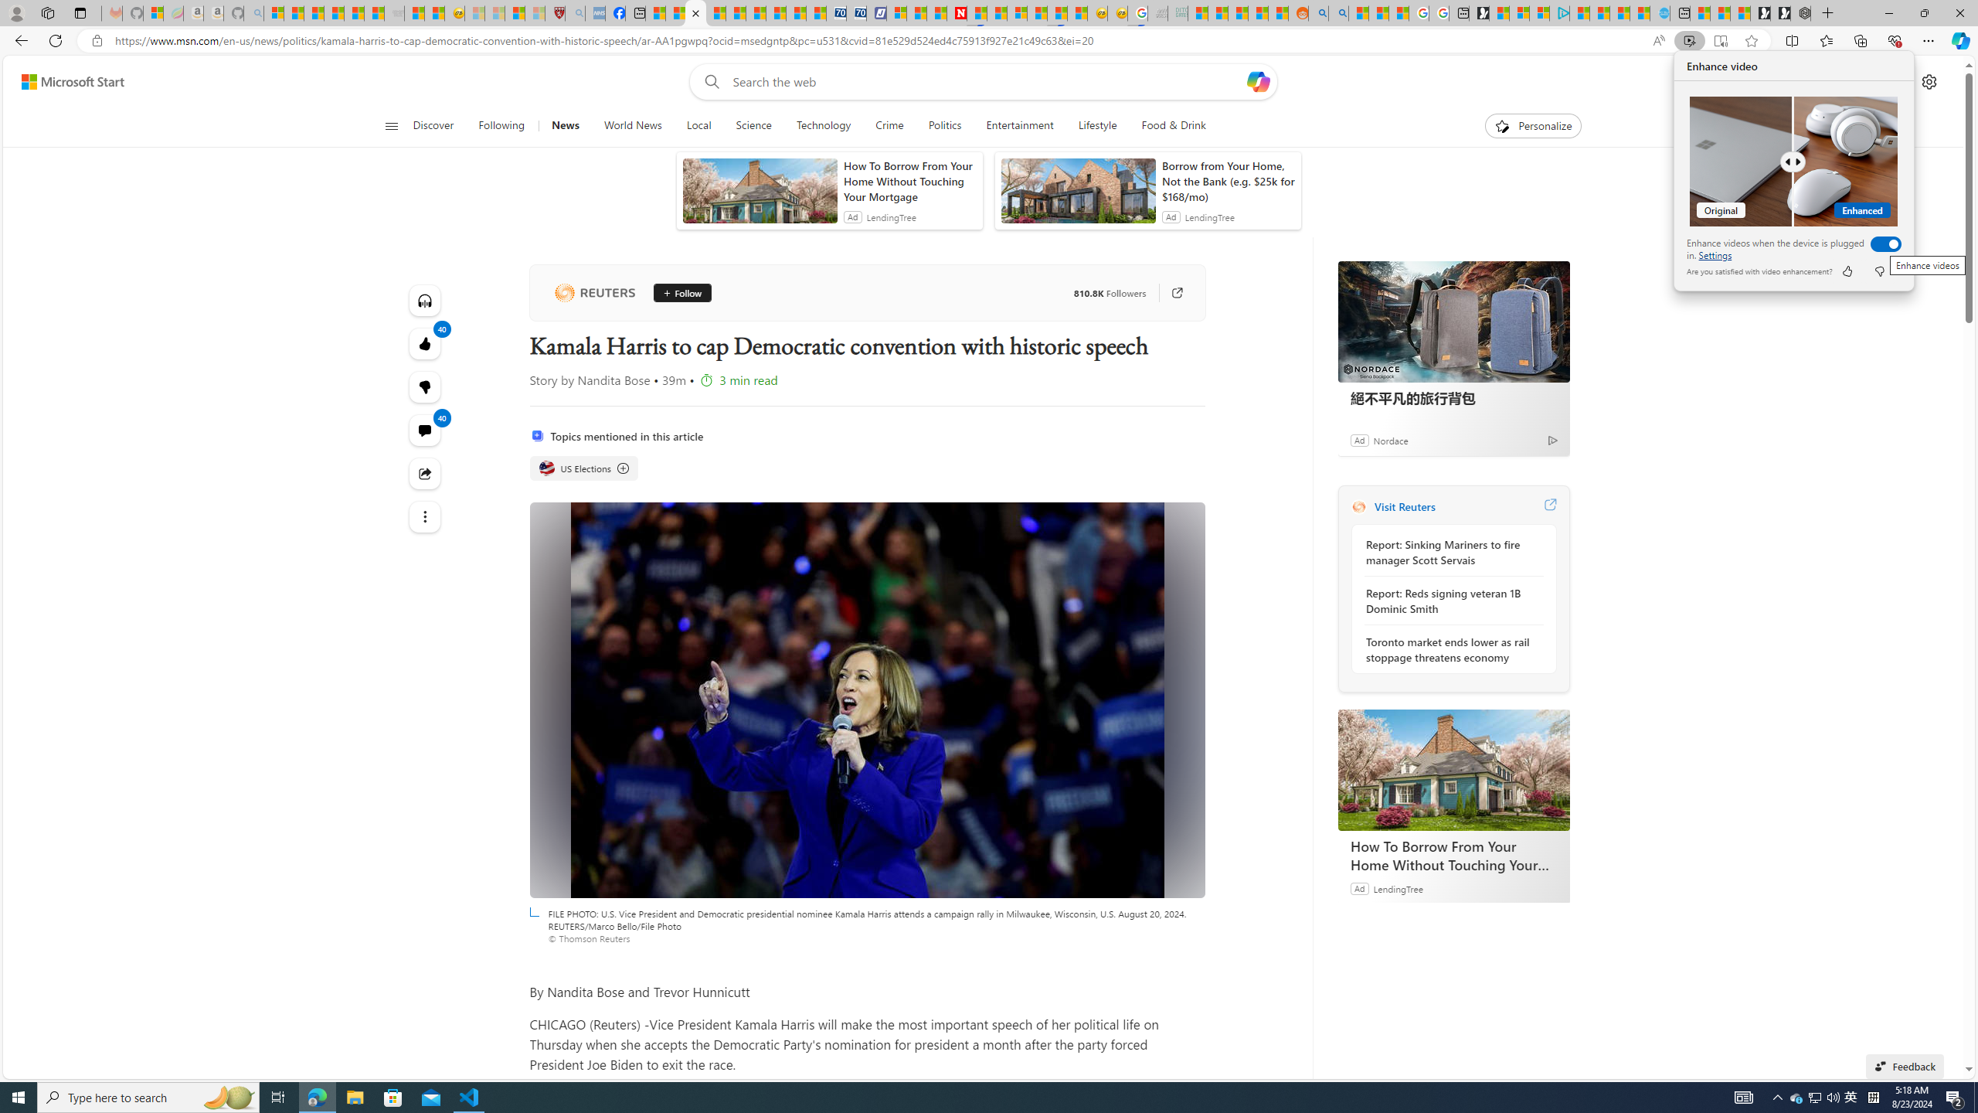 The width and height of the screenshot is (1978, 1113). What do you see at coordinates (153, 13) in the screenshot?
I see `Microsoft-Report a Concern to Bing` at bounding box center [153, 13].